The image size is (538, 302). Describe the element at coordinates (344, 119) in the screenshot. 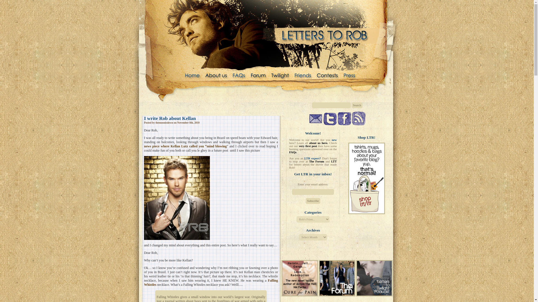

I see `Facebook. Let's DO this!` at that location.